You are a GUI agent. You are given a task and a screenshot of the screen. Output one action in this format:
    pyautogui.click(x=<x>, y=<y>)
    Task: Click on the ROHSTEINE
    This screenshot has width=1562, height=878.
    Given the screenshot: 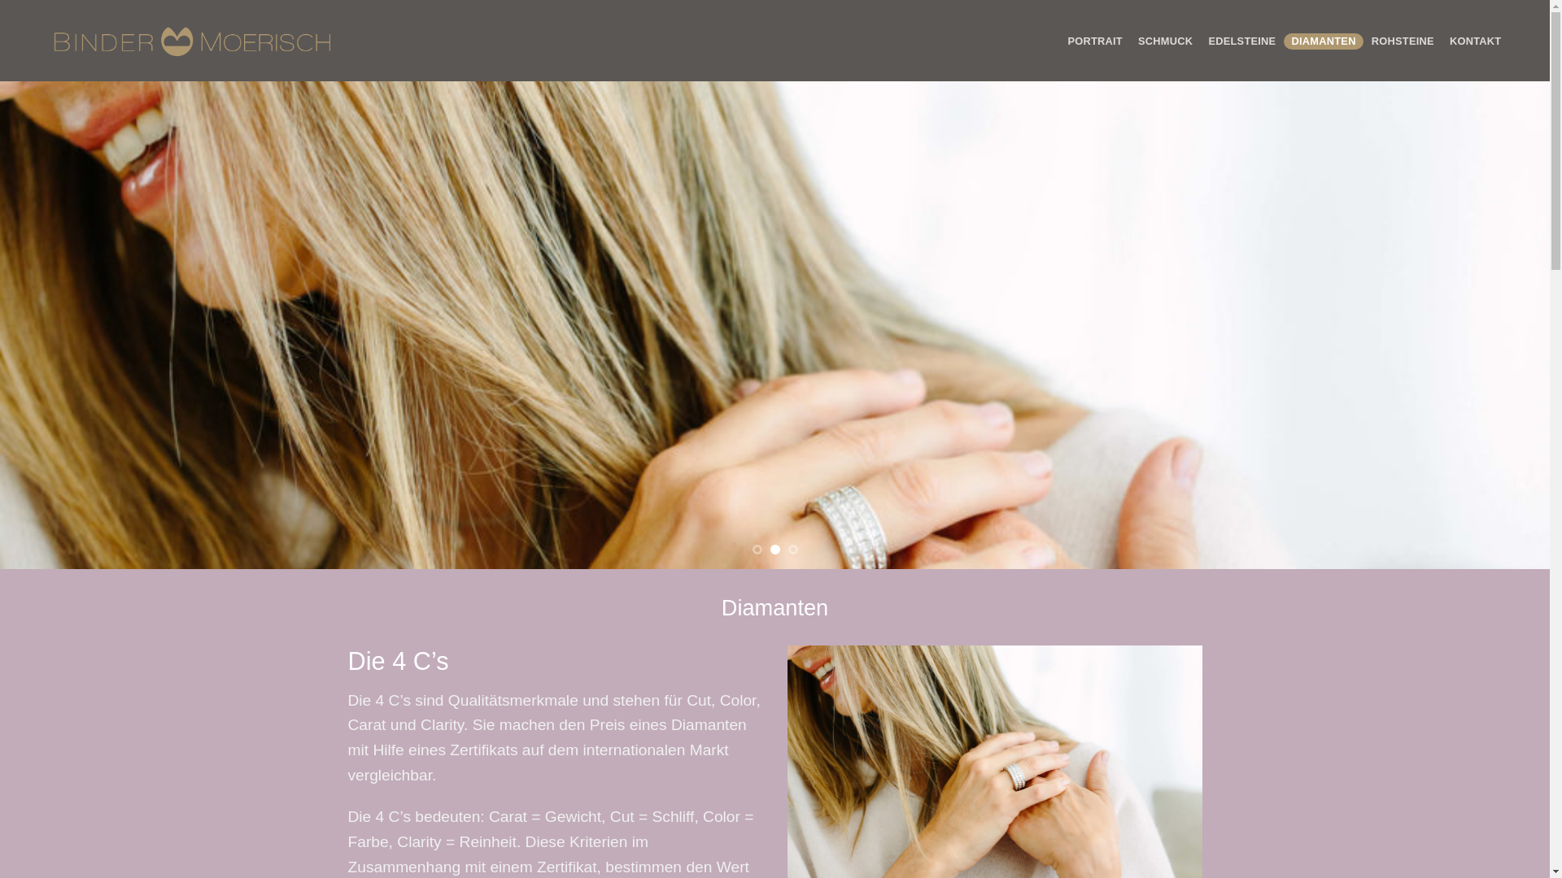 What is the action you would take?
    pyautogui.click(x=1403, y=41)
    